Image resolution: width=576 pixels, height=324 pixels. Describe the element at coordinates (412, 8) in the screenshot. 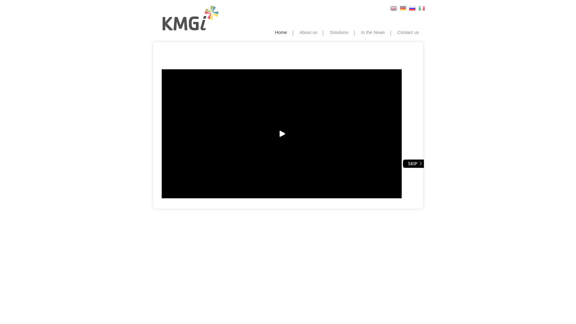

I see `Russian` at that location.